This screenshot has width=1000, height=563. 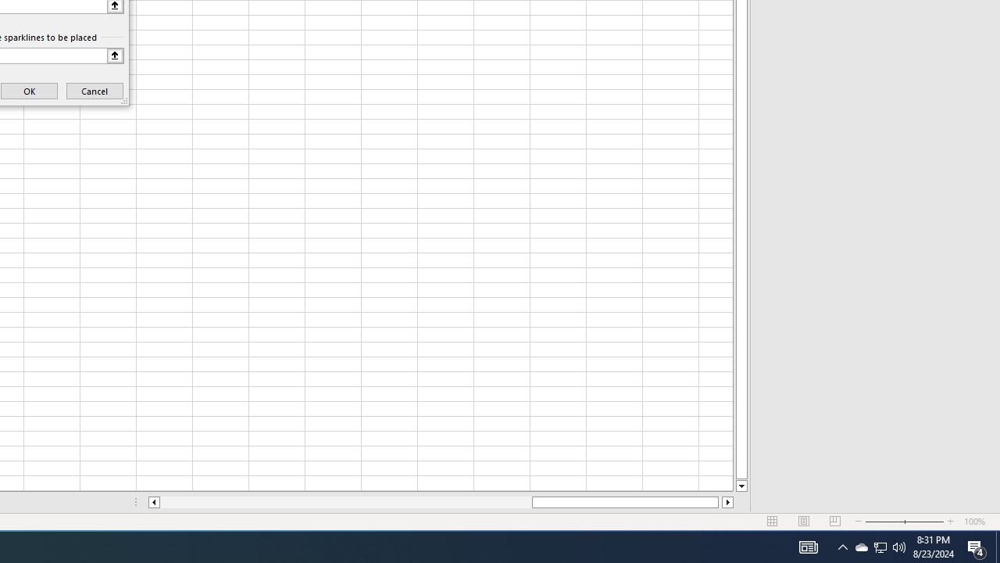 I want to click on Zoom, so click(x=905, y=522).